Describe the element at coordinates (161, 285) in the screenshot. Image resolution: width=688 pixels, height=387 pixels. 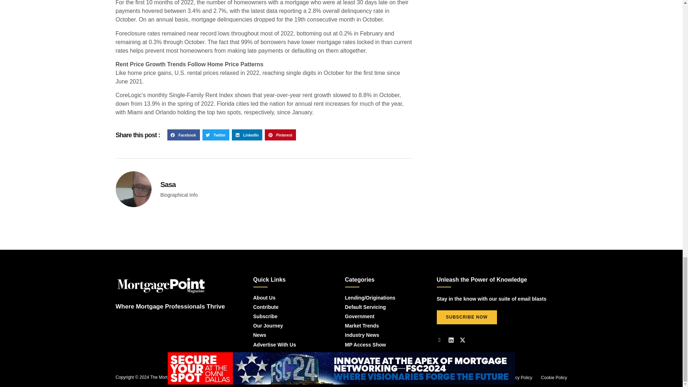
I see `themp-logo-w - The MortgagePoint` at that location.